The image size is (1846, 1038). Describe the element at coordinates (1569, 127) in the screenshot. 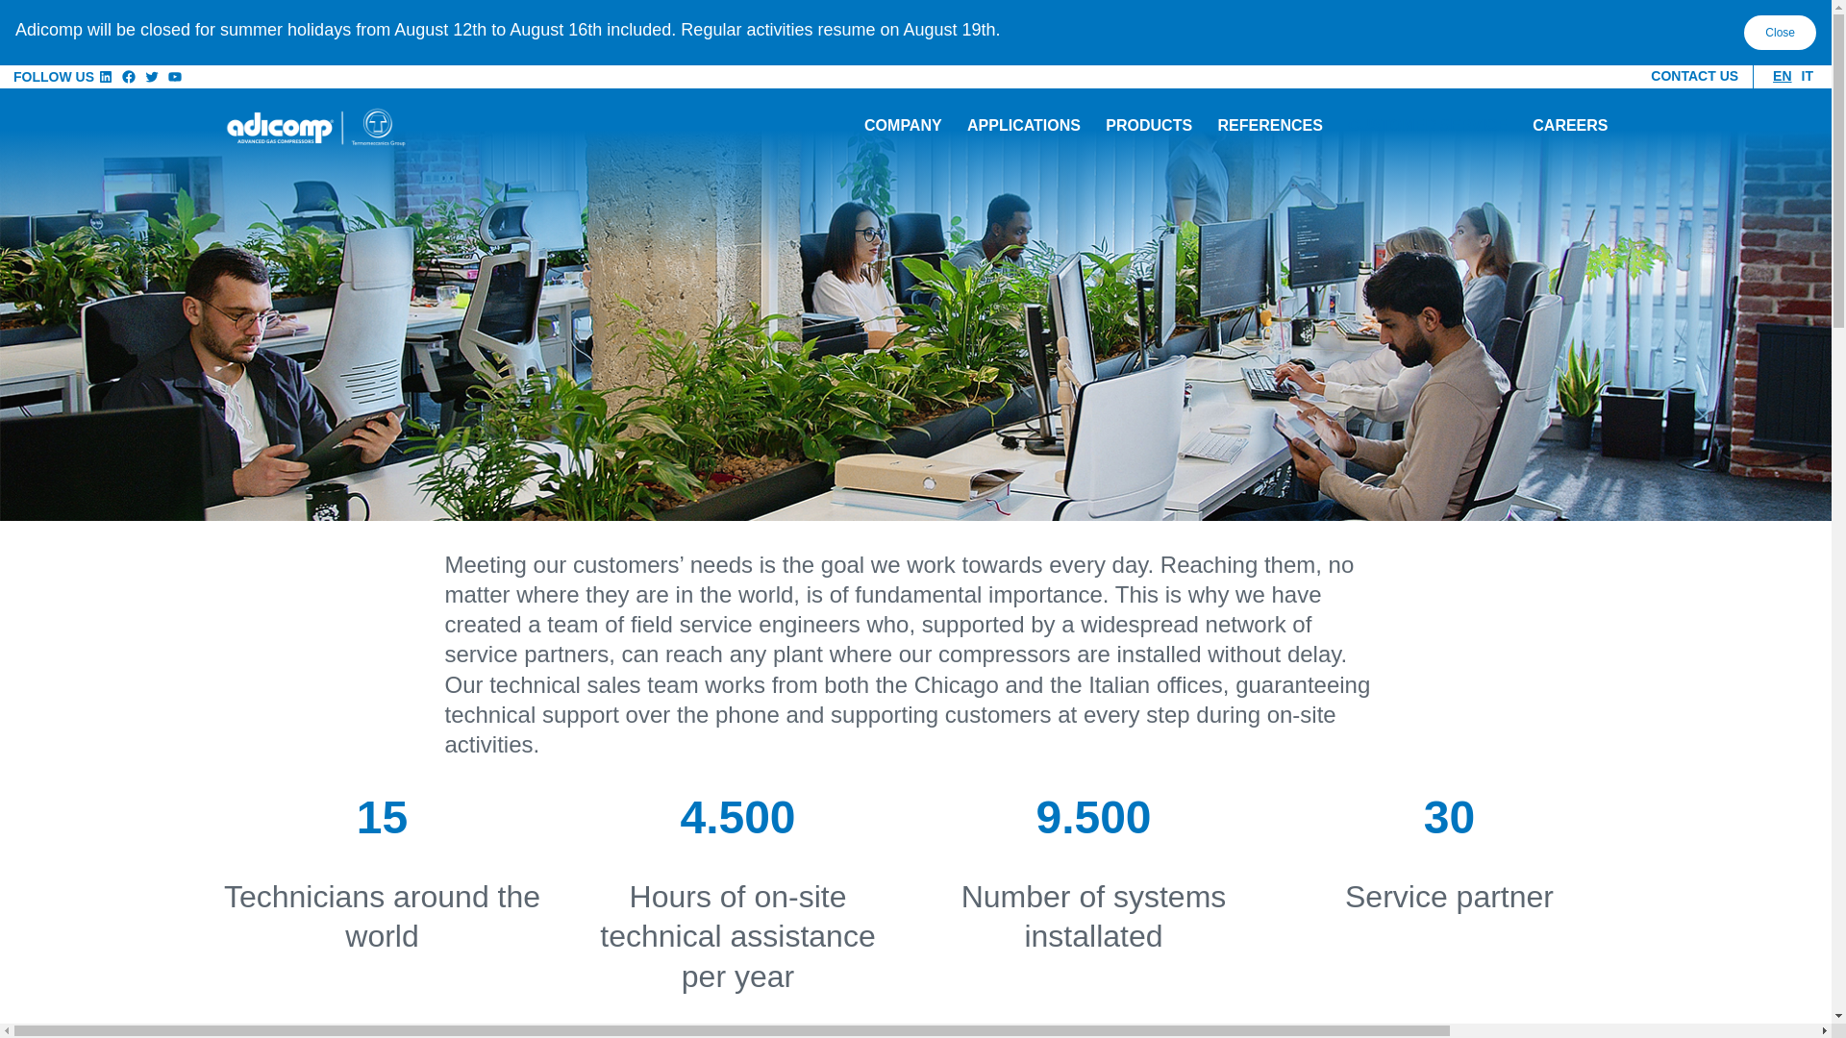

I see `CAREERS` at that location.